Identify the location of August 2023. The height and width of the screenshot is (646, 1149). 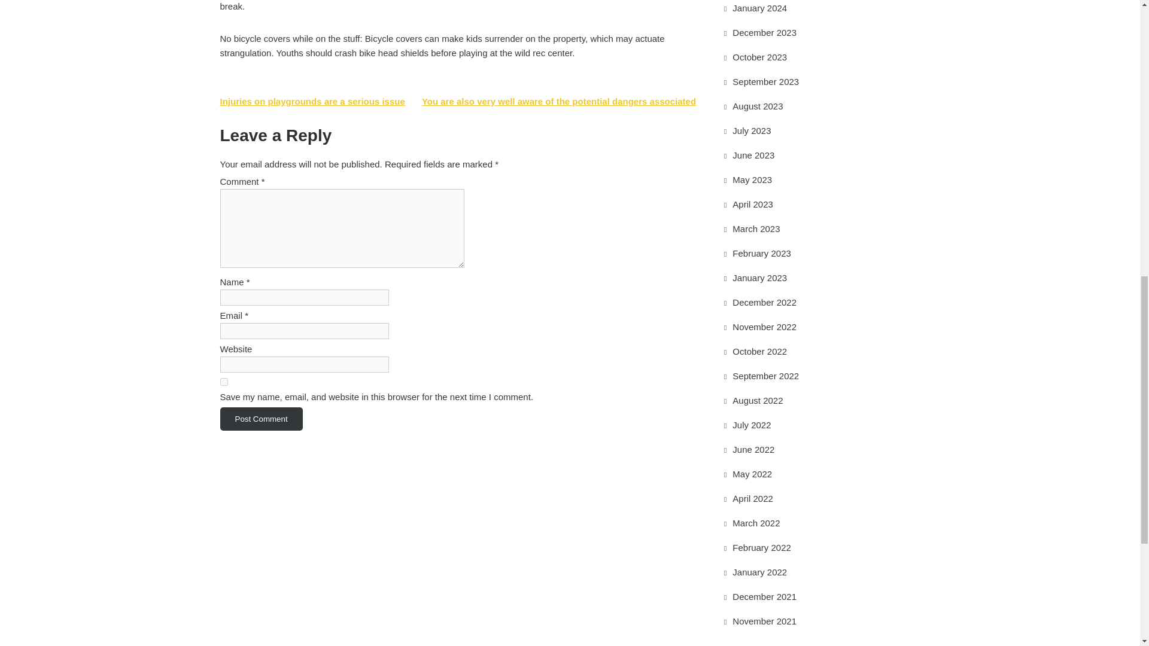
(758, 105).